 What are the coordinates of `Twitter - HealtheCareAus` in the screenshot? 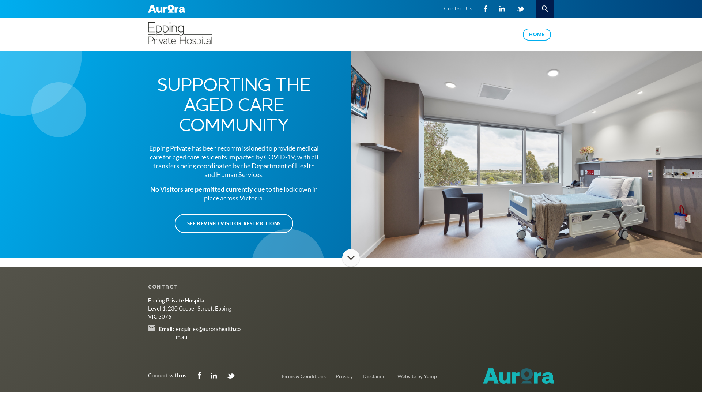 It's located at (231, 375).